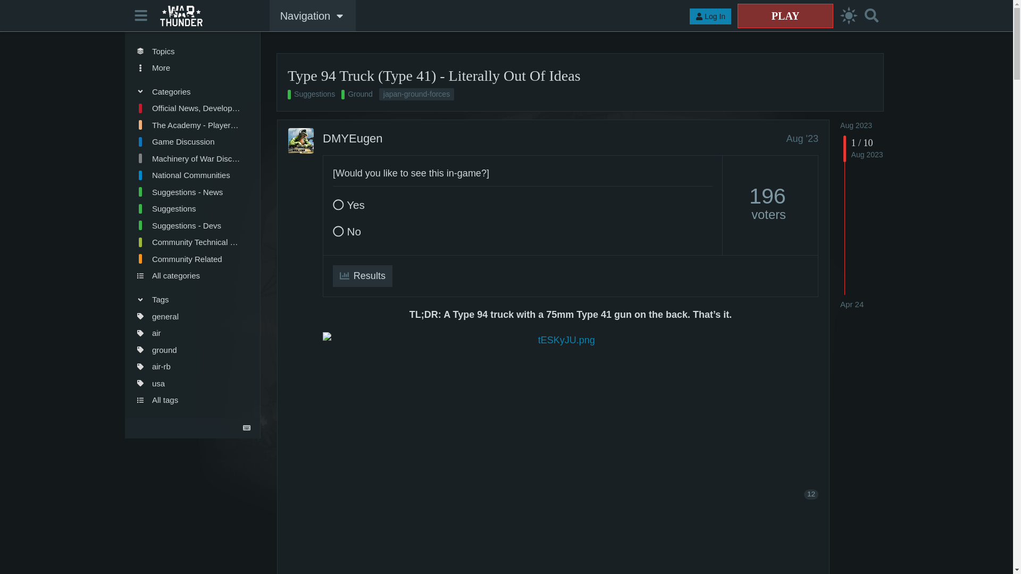  Describe the element at coordinates (188, 158) in the screenshot. I see `Machinery of War Discussion` at that location.